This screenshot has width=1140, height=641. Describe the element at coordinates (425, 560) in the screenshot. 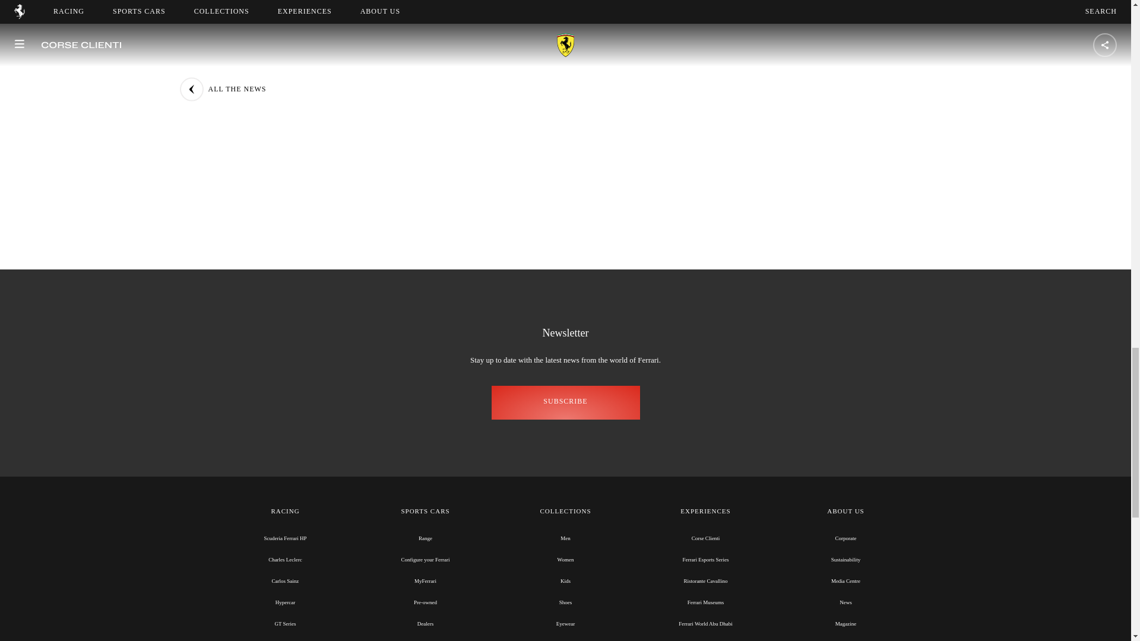

I see `Configure your Ferrari` at that location.